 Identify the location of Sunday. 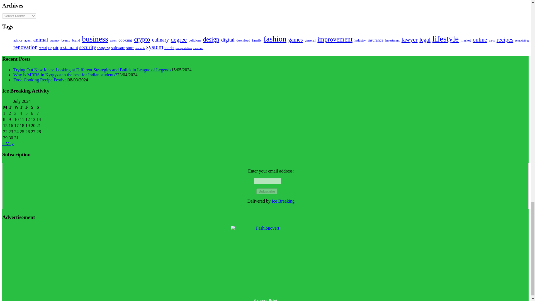
(38, 107).